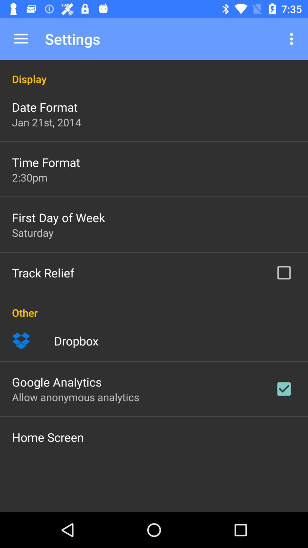  What do you see at coordinates (58, 217) in the screenshot?
I see `turn off the item below 2:30pm item` at bounding box center [58, 217].